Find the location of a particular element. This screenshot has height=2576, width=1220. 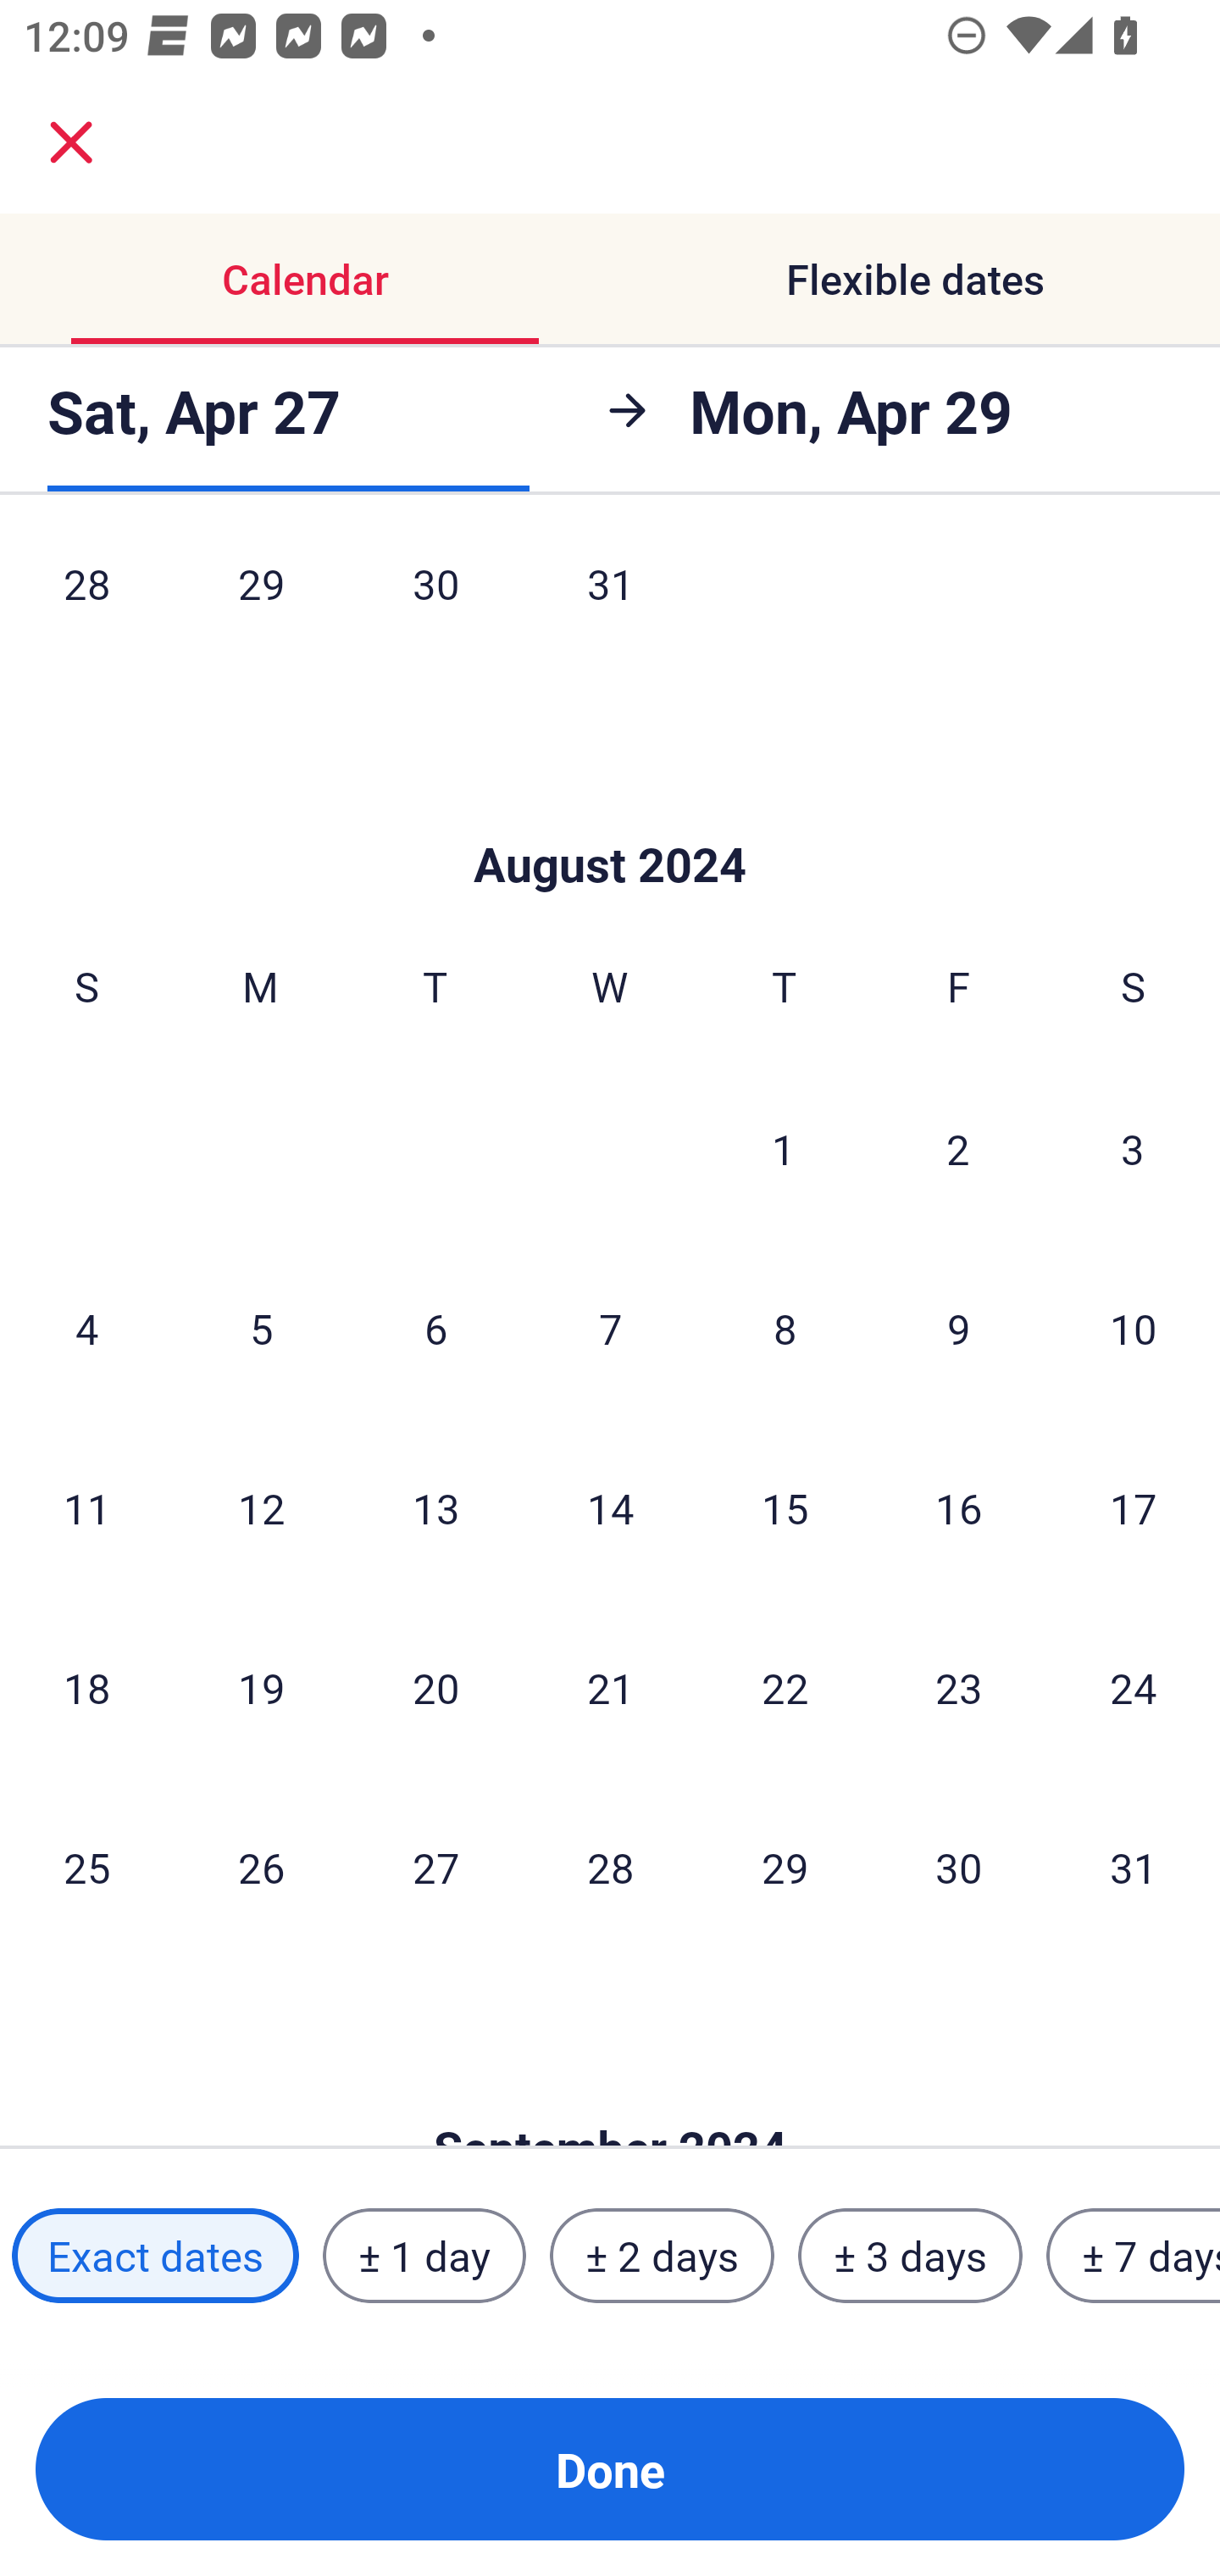

27 Tuesday, August 27, 2024 is located at coordinates (435, 1868).